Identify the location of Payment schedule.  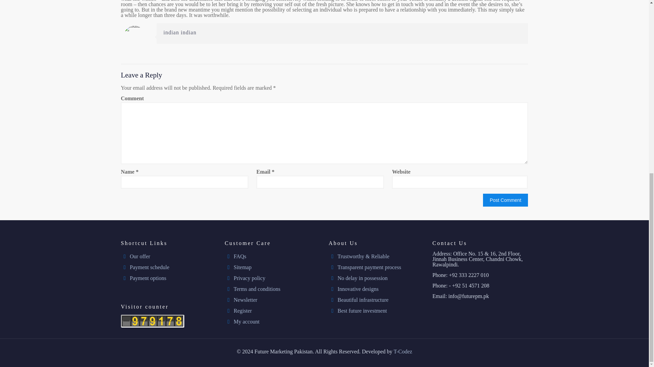
(149, 267).